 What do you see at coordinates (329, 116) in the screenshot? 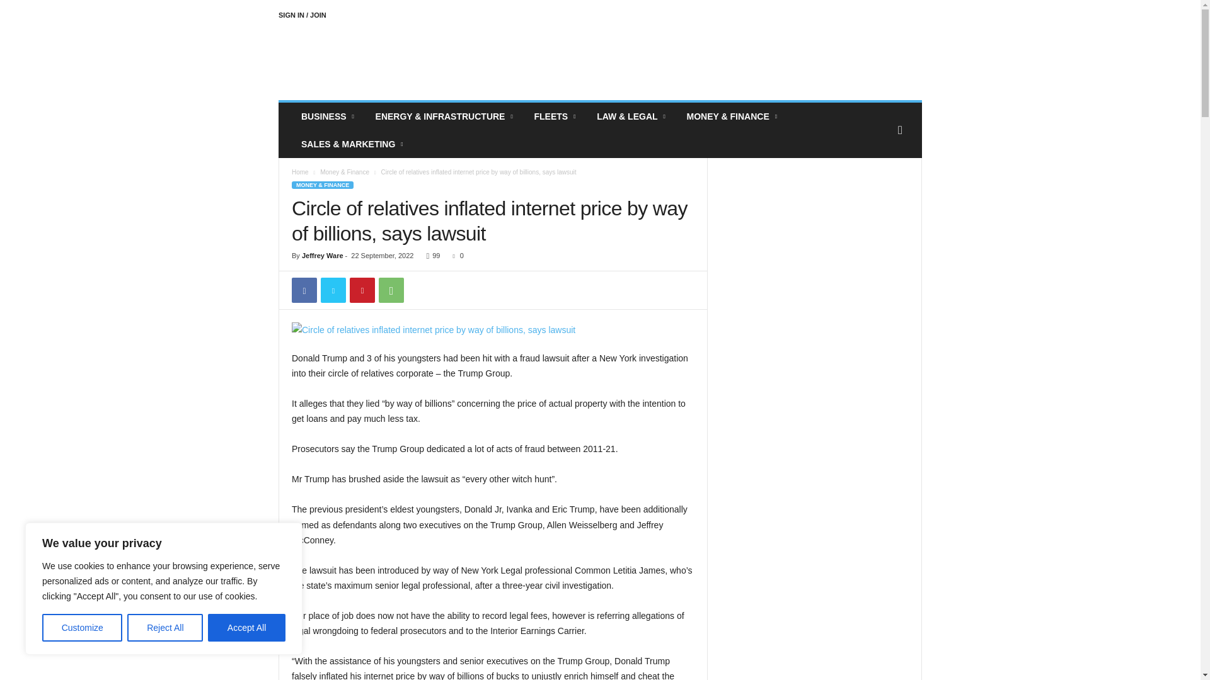
I see `BUSINESS` at bounding box center [329, 116].